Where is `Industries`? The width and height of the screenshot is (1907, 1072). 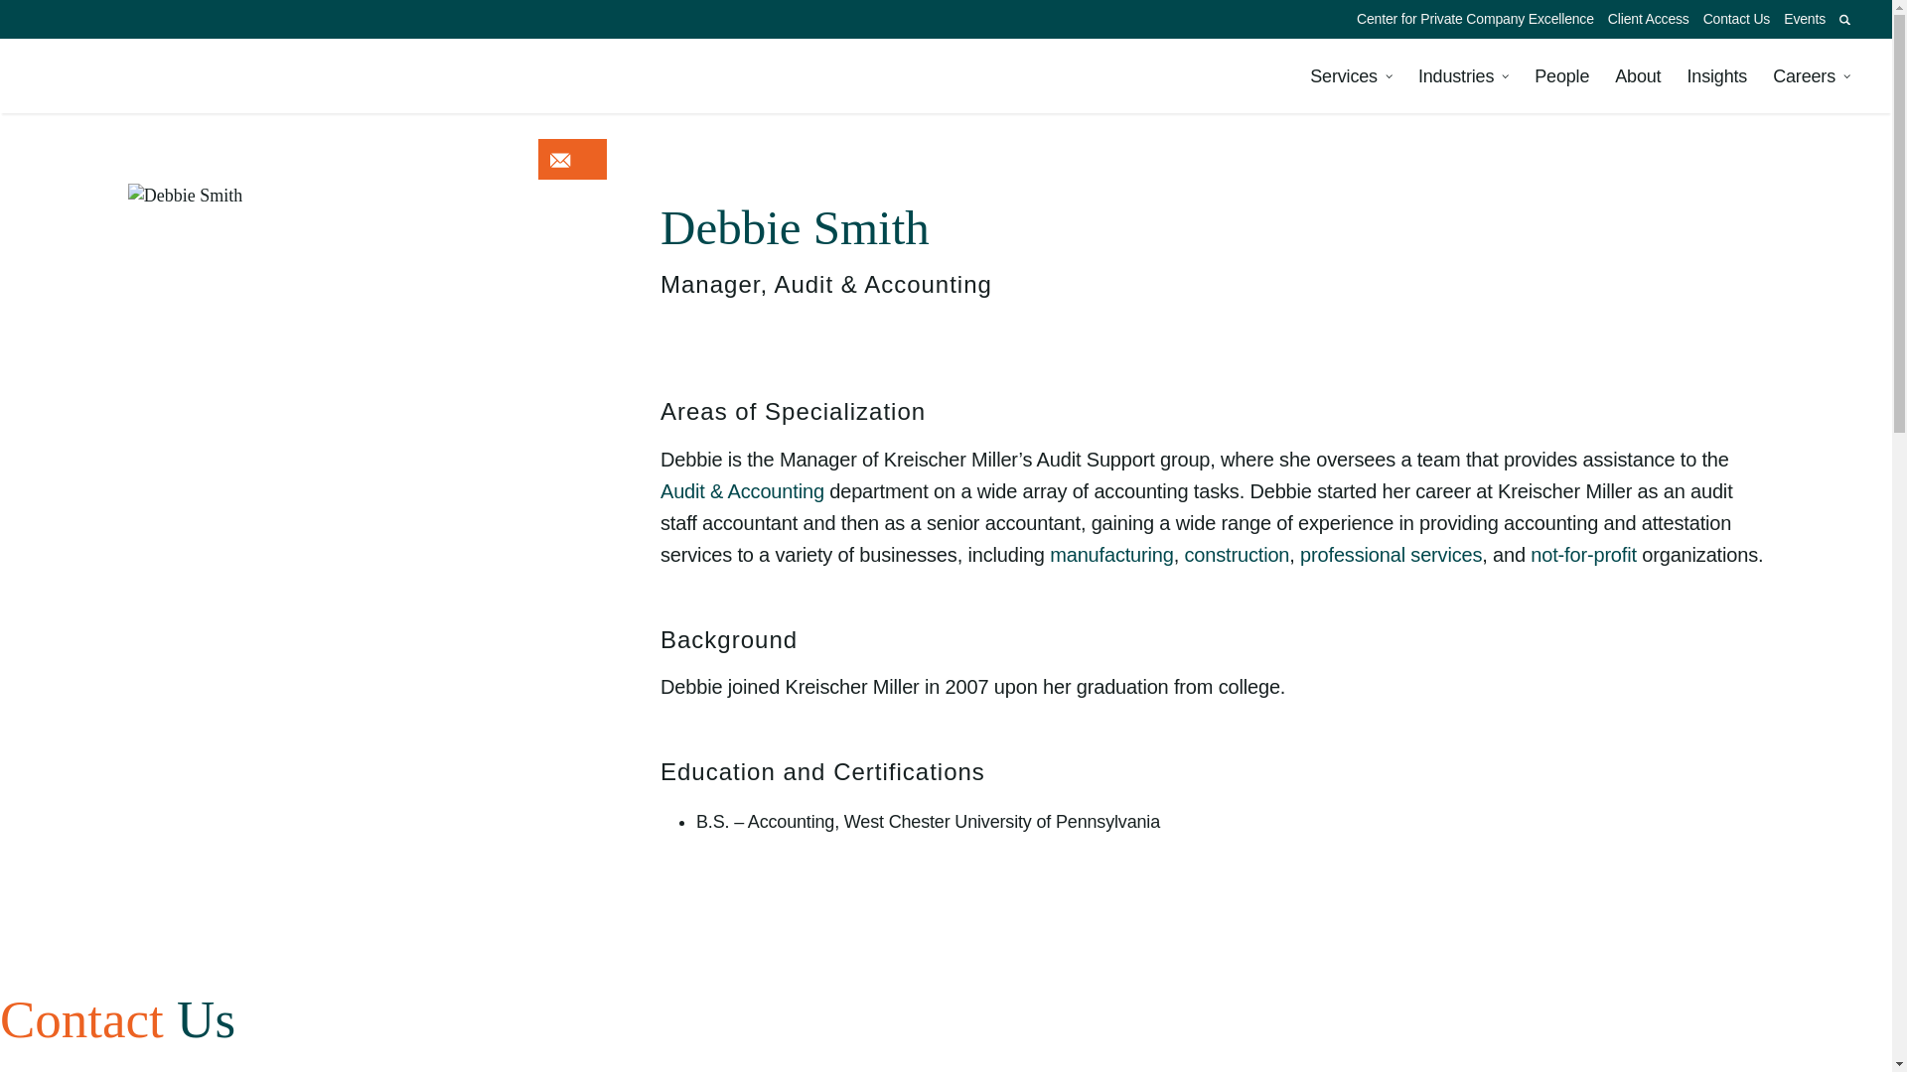
Industries is located at coordinates (1463, 76).